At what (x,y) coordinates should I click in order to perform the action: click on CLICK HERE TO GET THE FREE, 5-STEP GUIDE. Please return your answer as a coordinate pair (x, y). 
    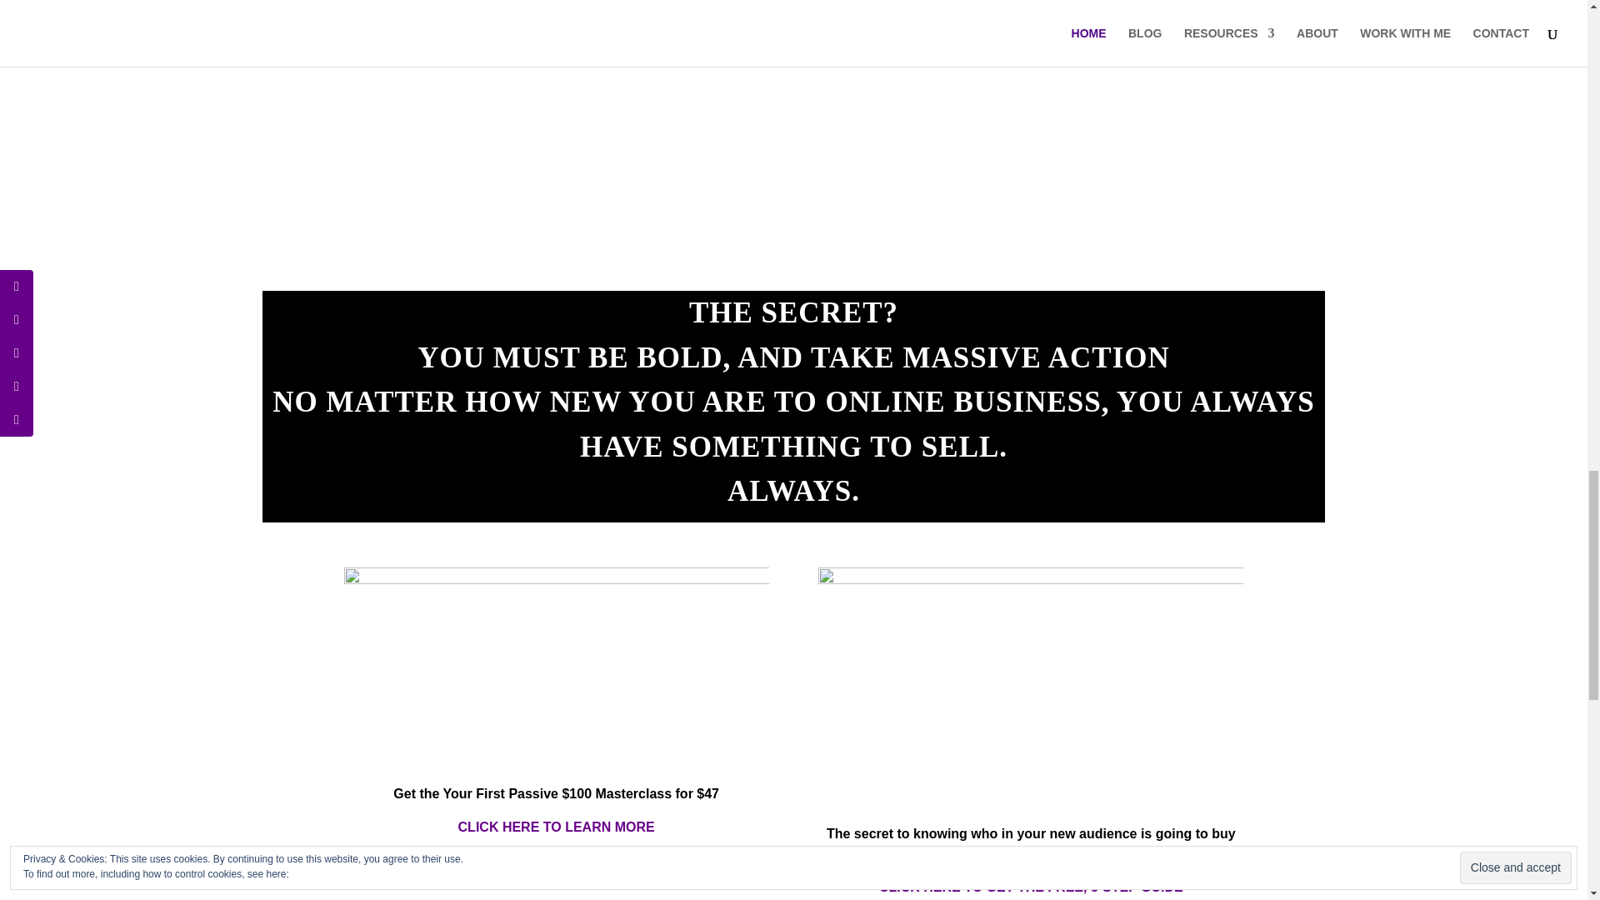
    Looking at the image, I should click on (1031, 887).